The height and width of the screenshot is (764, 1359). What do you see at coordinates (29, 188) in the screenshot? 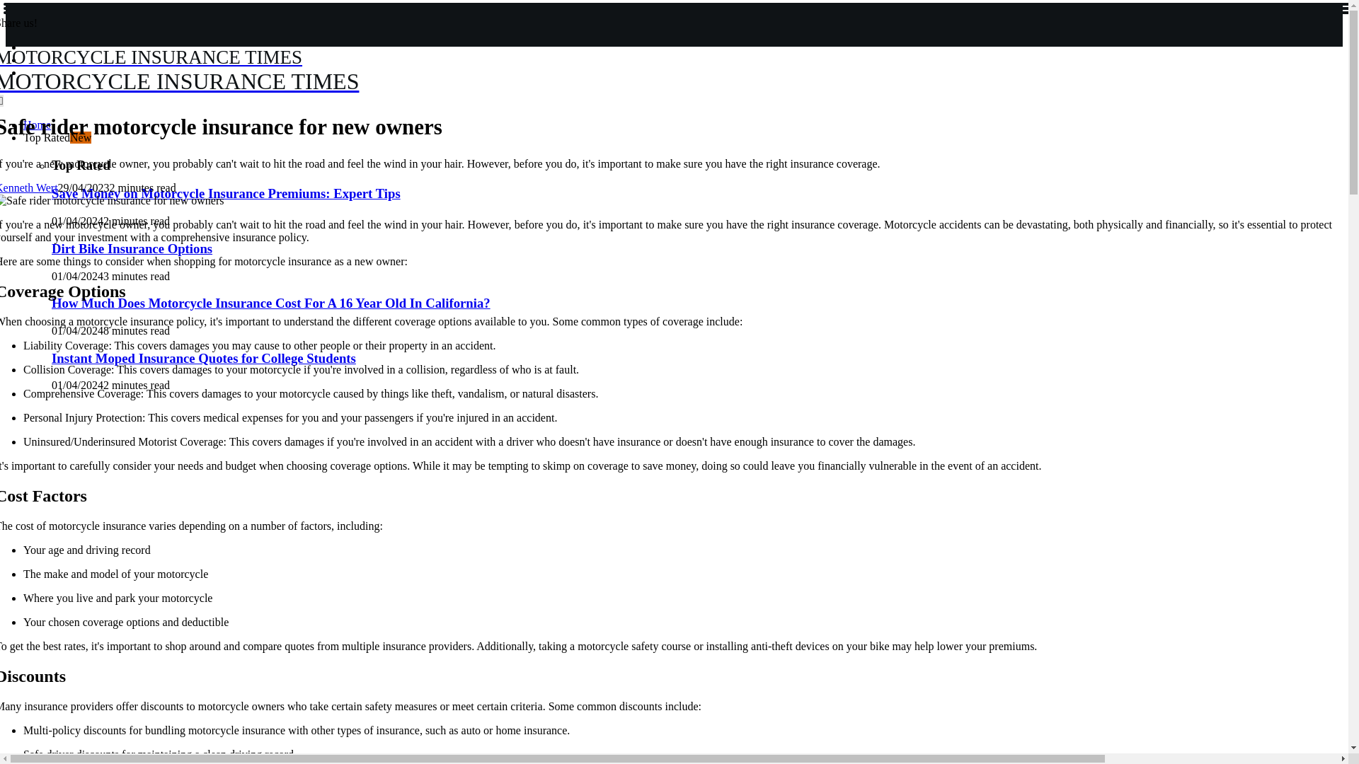
I see `Posts by Kenneth Wert` at bounding box center [29, 188].